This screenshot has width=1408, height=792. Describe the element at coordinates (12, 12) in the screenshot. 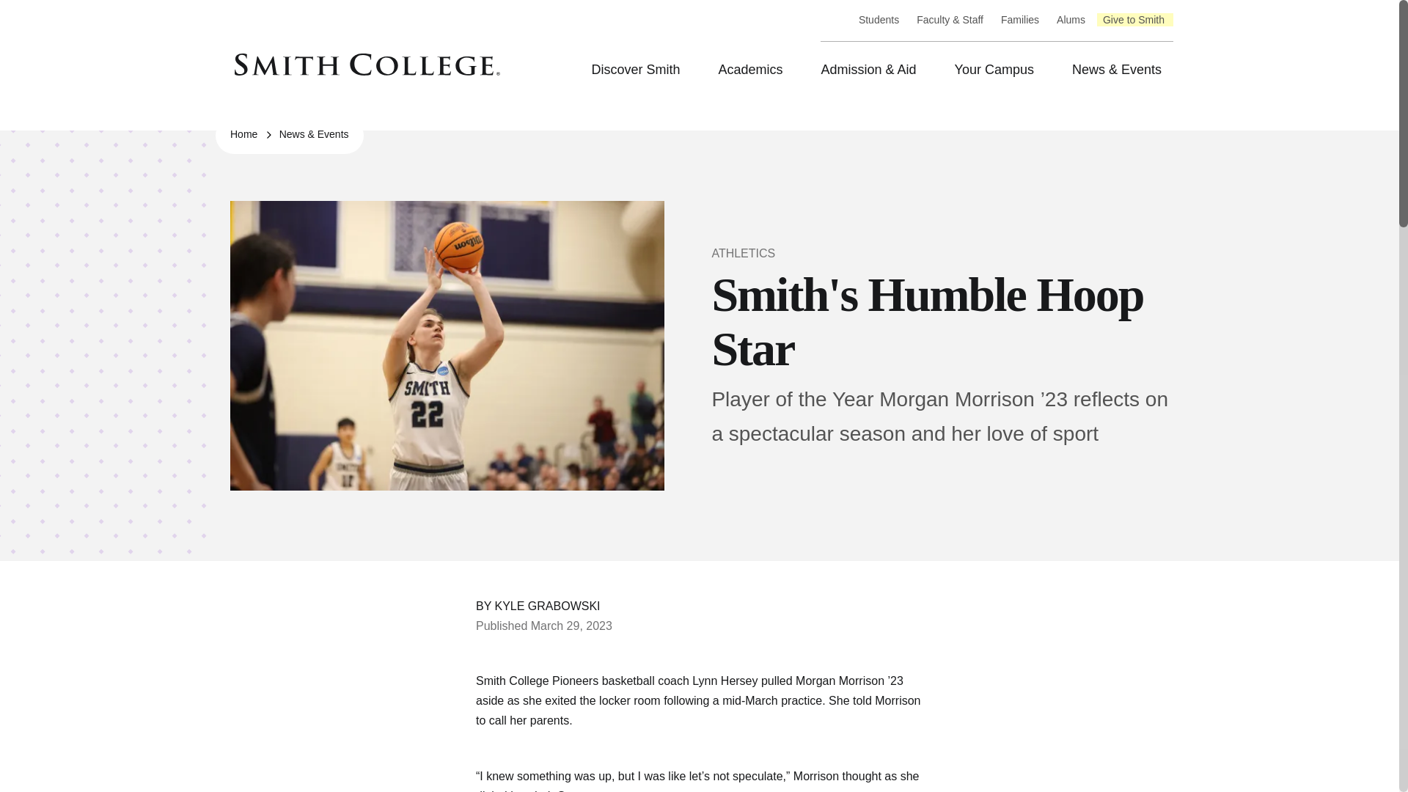

I see `Search` at that location.